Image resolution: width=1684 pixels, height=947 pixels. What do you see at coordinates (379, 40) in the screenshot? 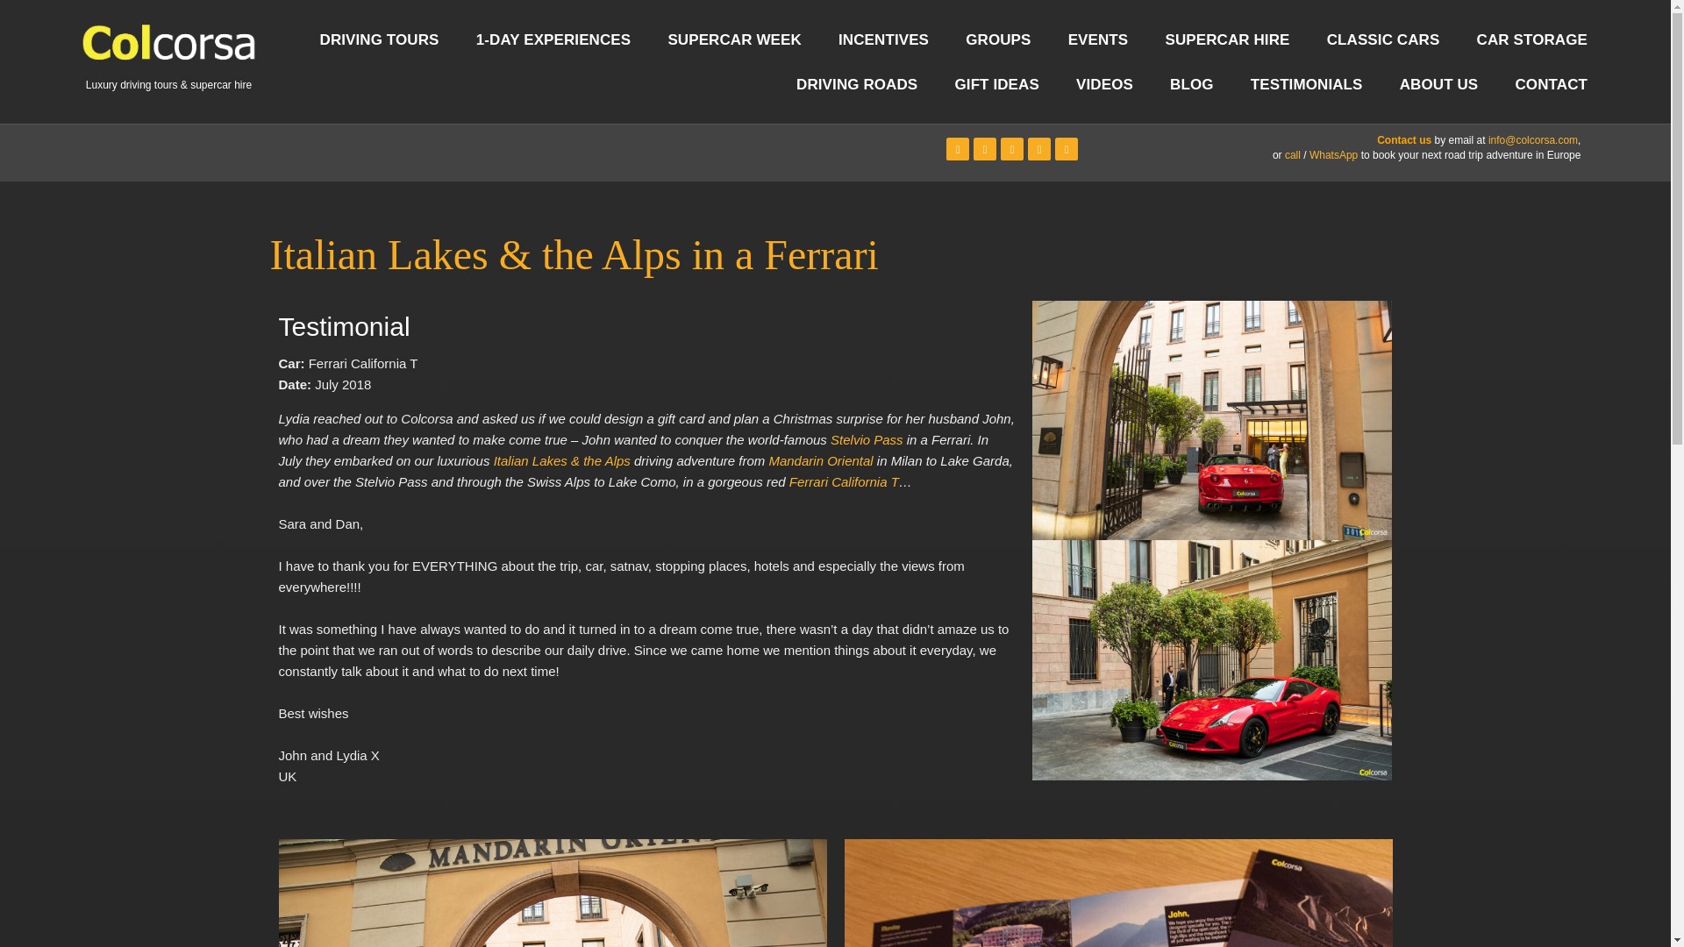
I see `DRIVING TOURS` at bounding box center [379, 40].